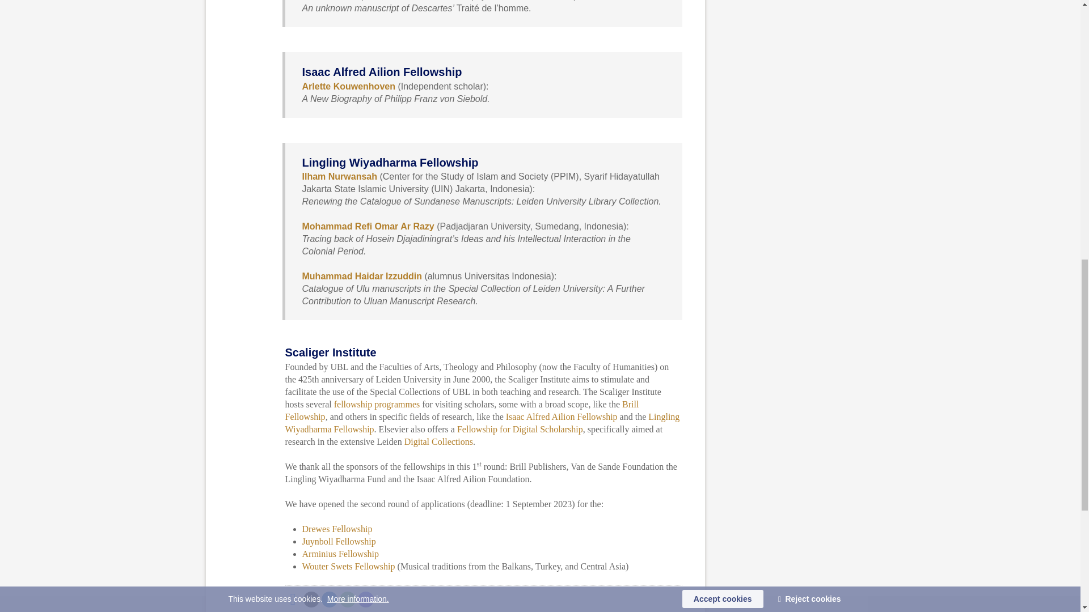 This screenshot has height=612, width=1089. What do you see at coordinates (311, 600) in the screenshot?
I see `Share on X` at bounding box center [311, 600].